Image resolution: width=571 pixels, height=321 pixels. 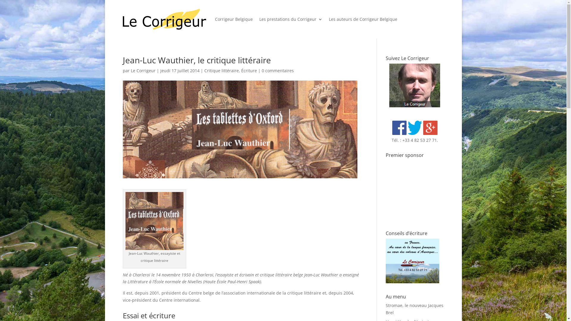 I want to click on Corrigeur, so click(x=412, y=261).